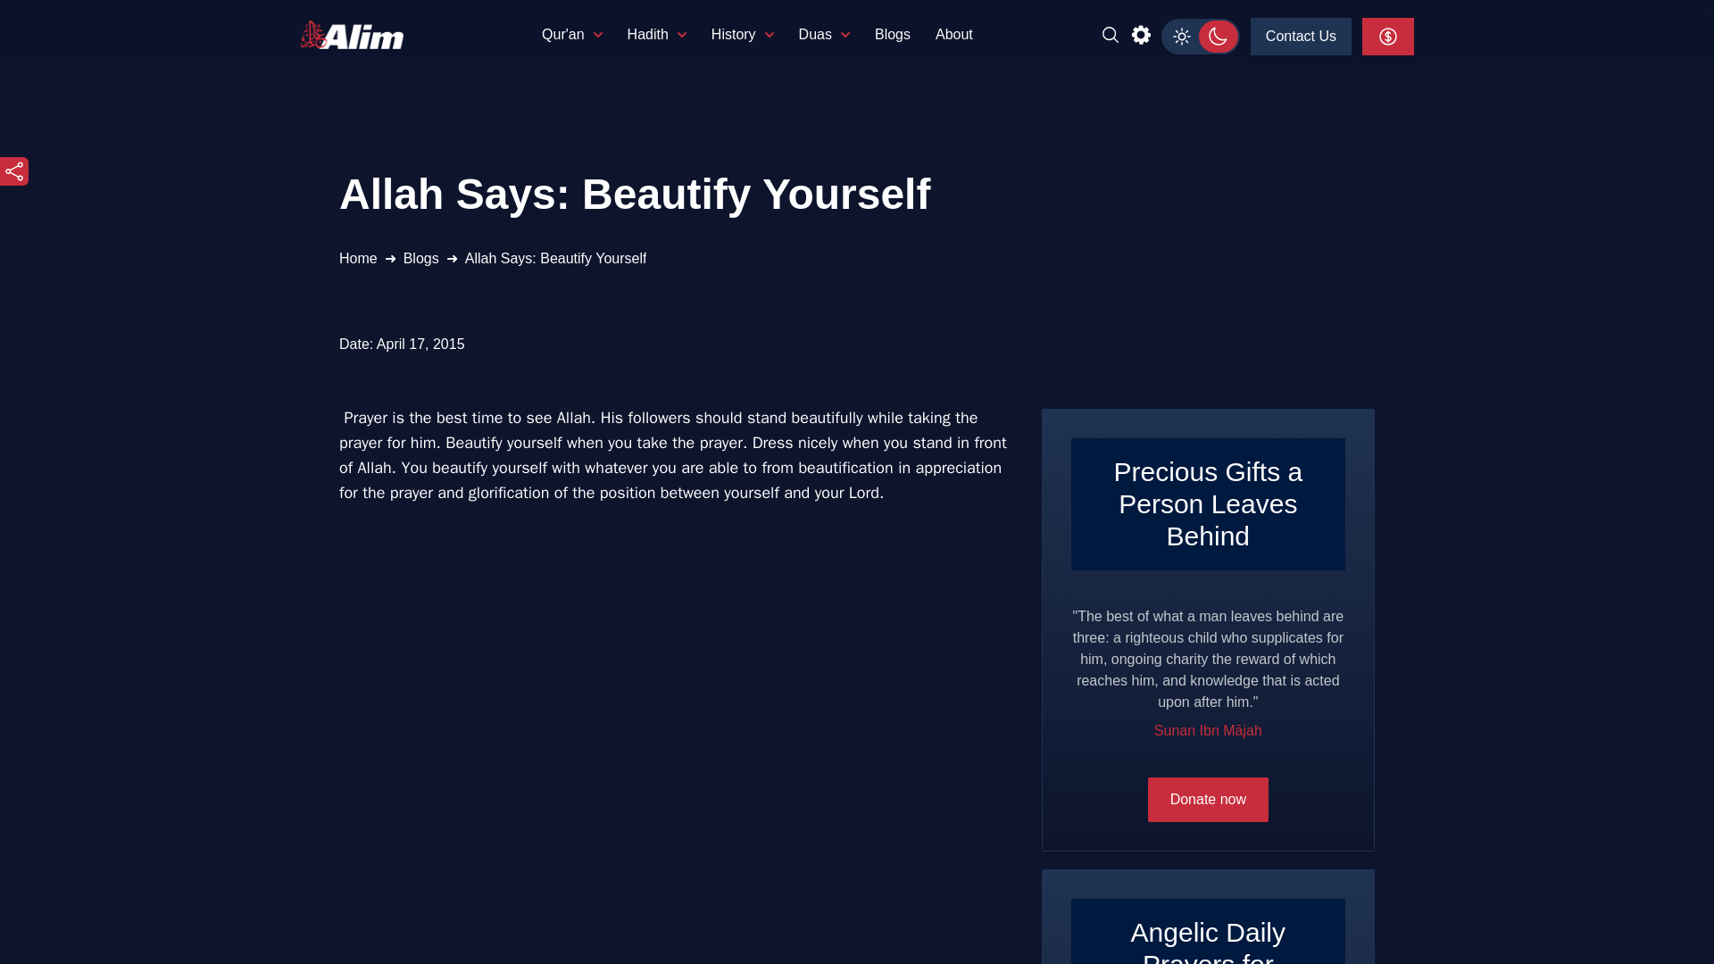 The width and height of the screenshot is (1714, 964). I want to click on Qur'an, so click(571, 34).